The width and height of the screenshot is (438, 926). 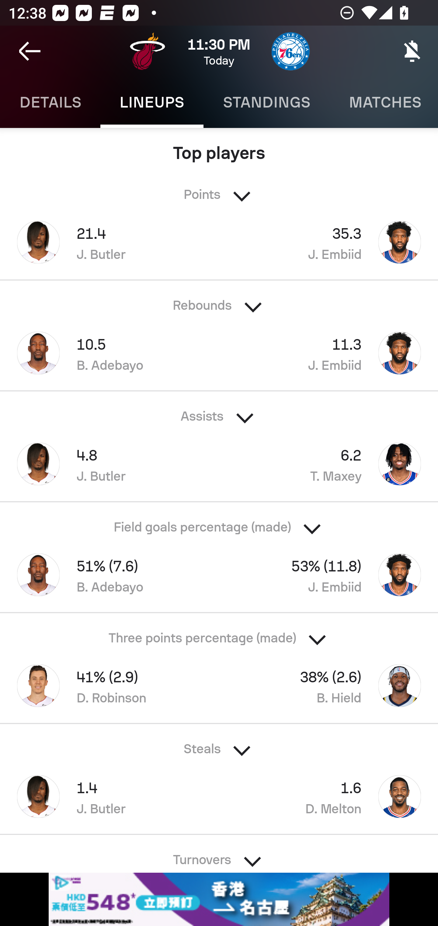 What do you see at coordinates (219, 149) in the screenshot?
I see `Top players` at bounding box center [219, 149].